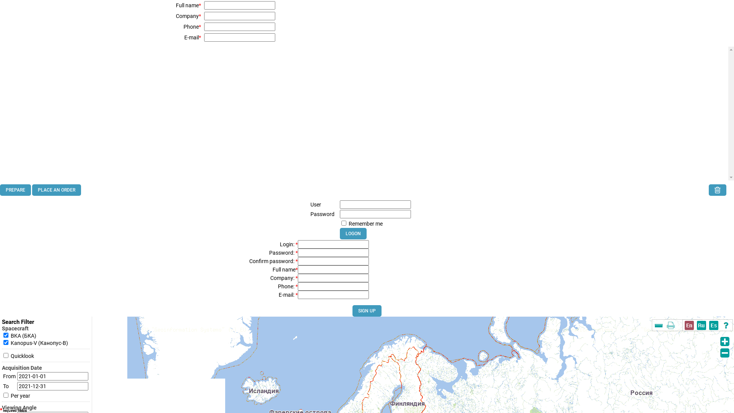 The image size is (734, 413). I want to click on Help, so click(726, 325).